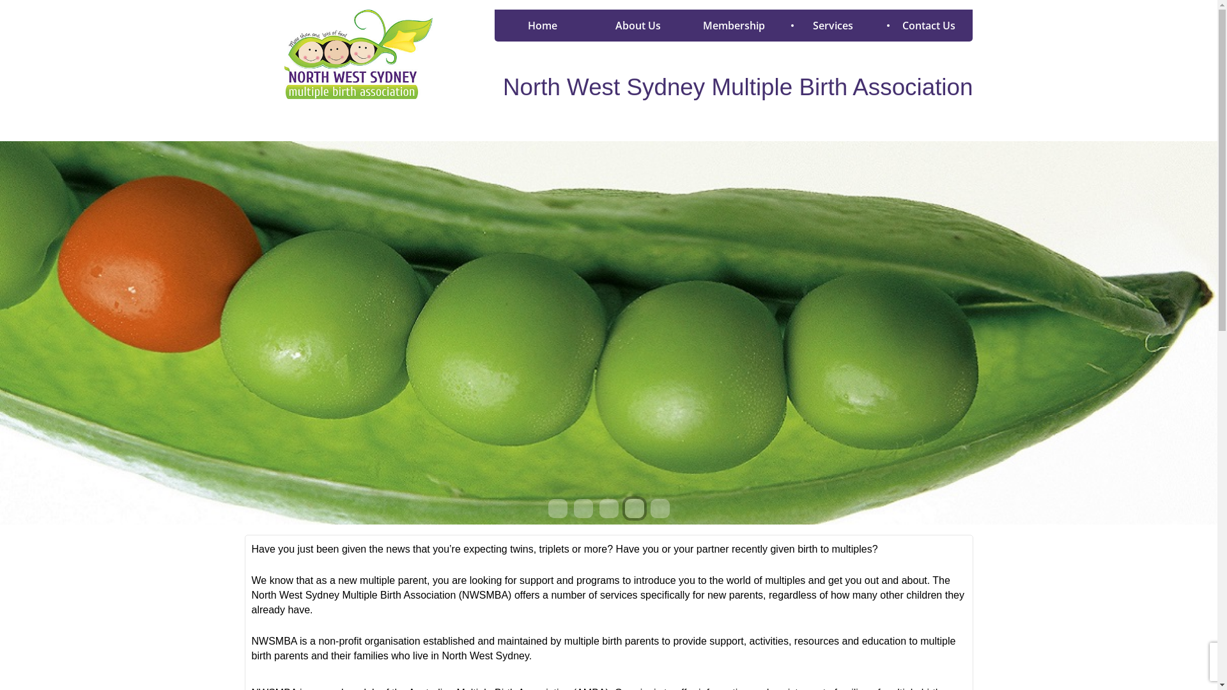 The width and height of the screenshot is (1227, 690). What do you see at coordinates (638, 26) in the screenshot?
I see `About Us` at bounding box center [638, 26].